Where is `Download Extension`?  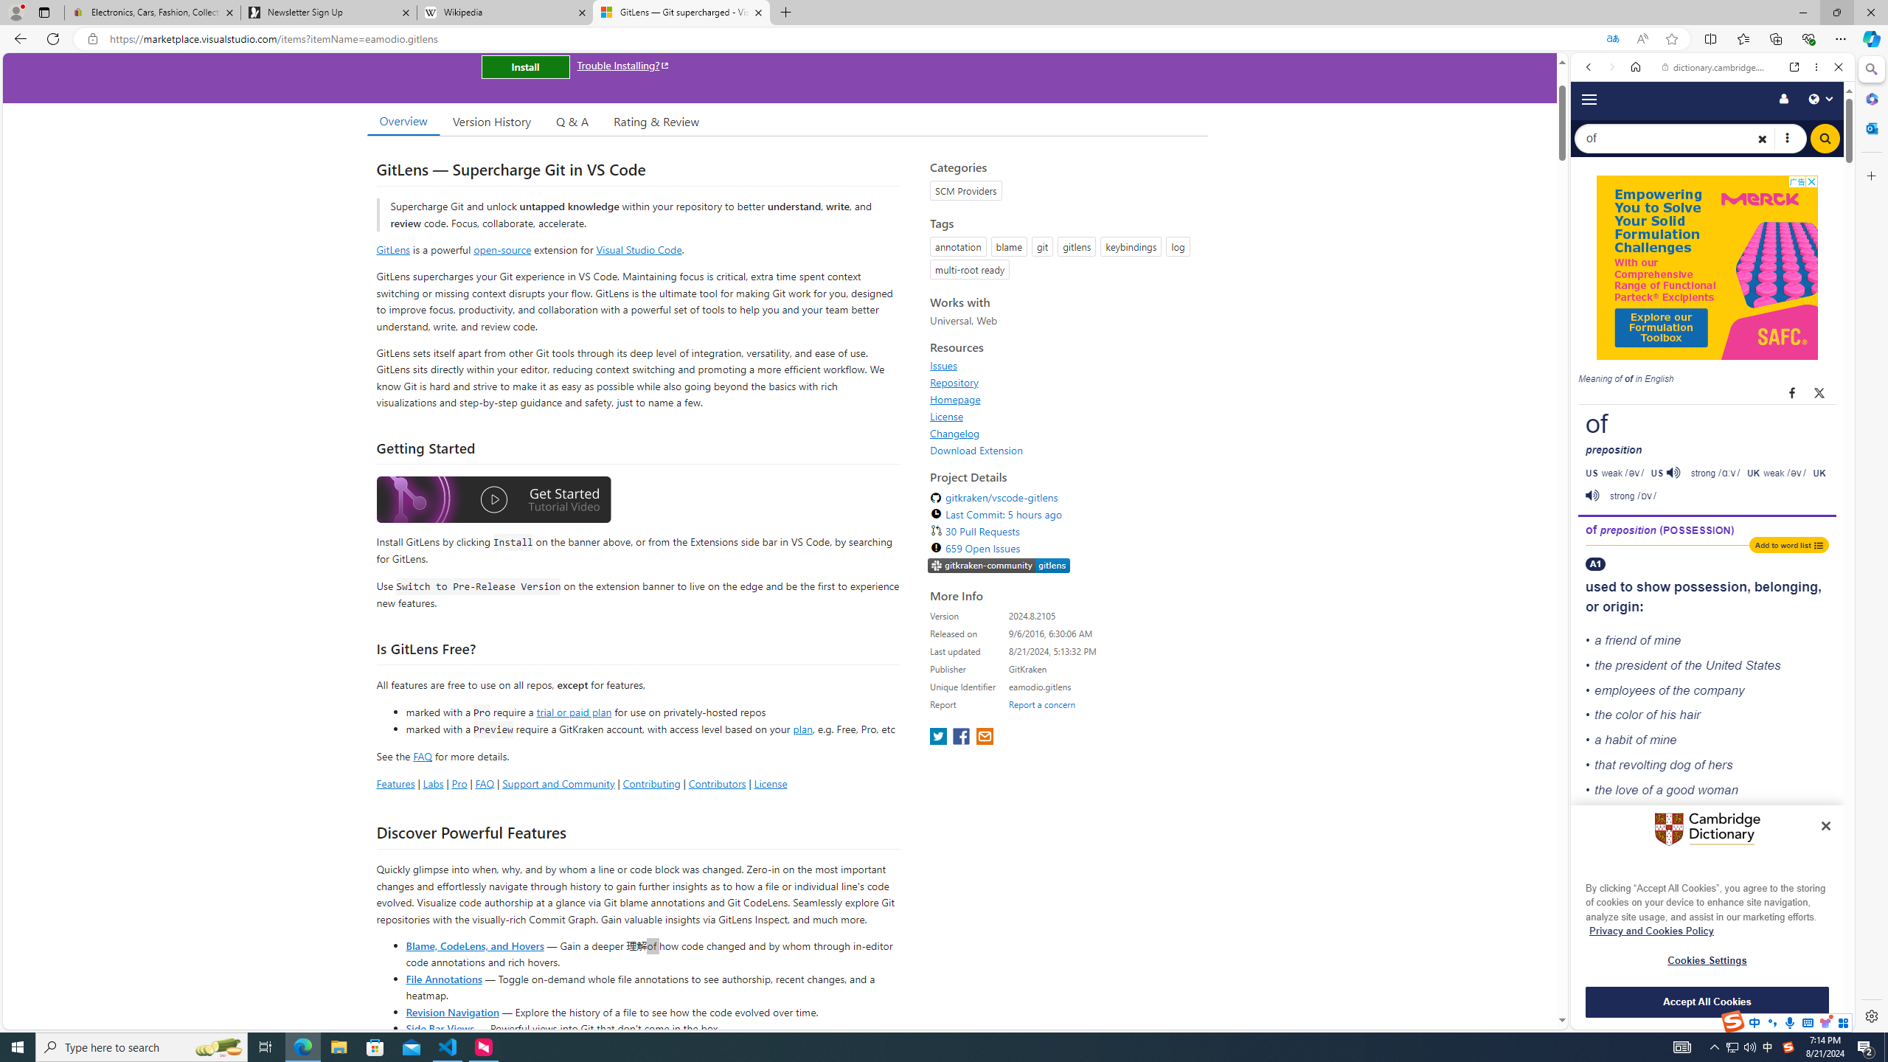
Download Extension is located at coordinates (1065, 450).